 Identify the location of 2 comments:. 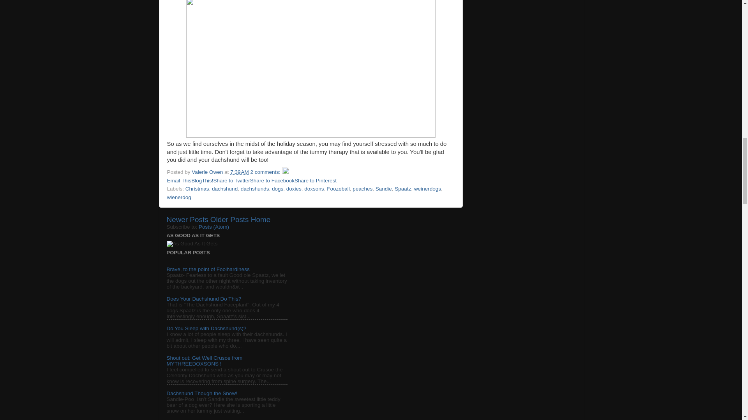
(266, 172).